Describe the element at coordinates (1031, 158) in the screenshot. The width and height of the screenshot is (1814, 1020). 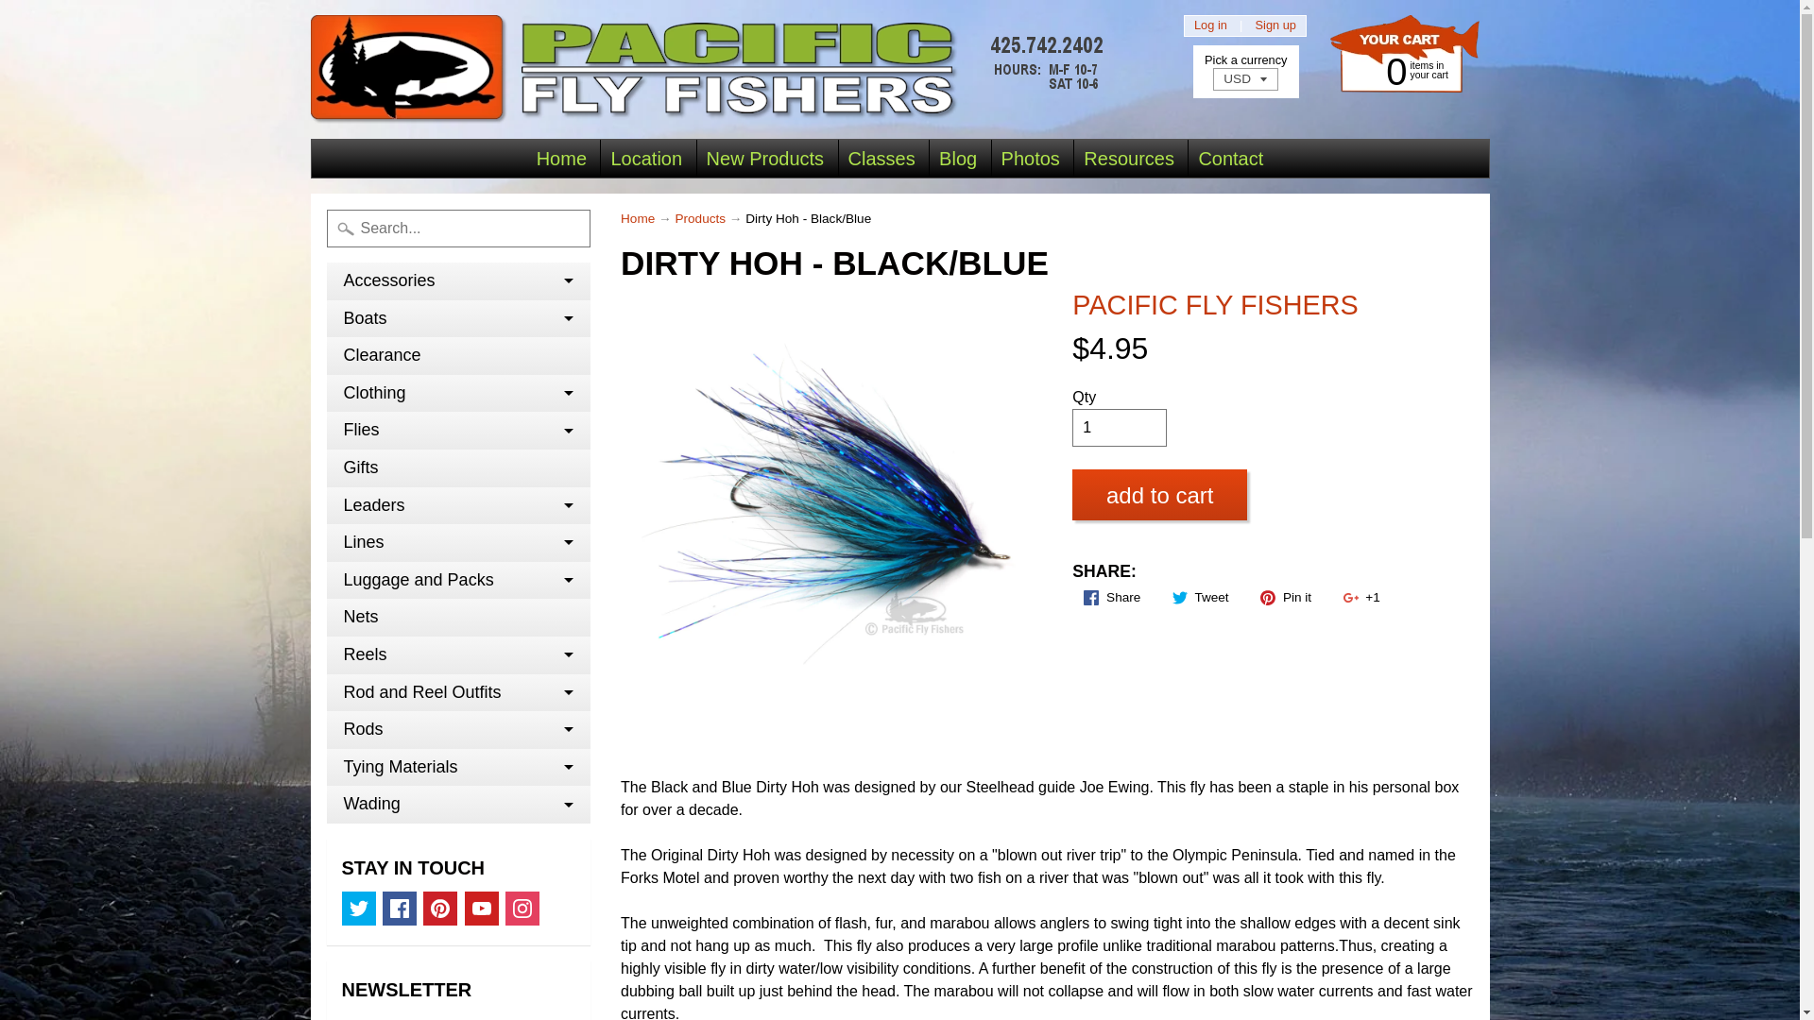
I see `Photos` at that location.